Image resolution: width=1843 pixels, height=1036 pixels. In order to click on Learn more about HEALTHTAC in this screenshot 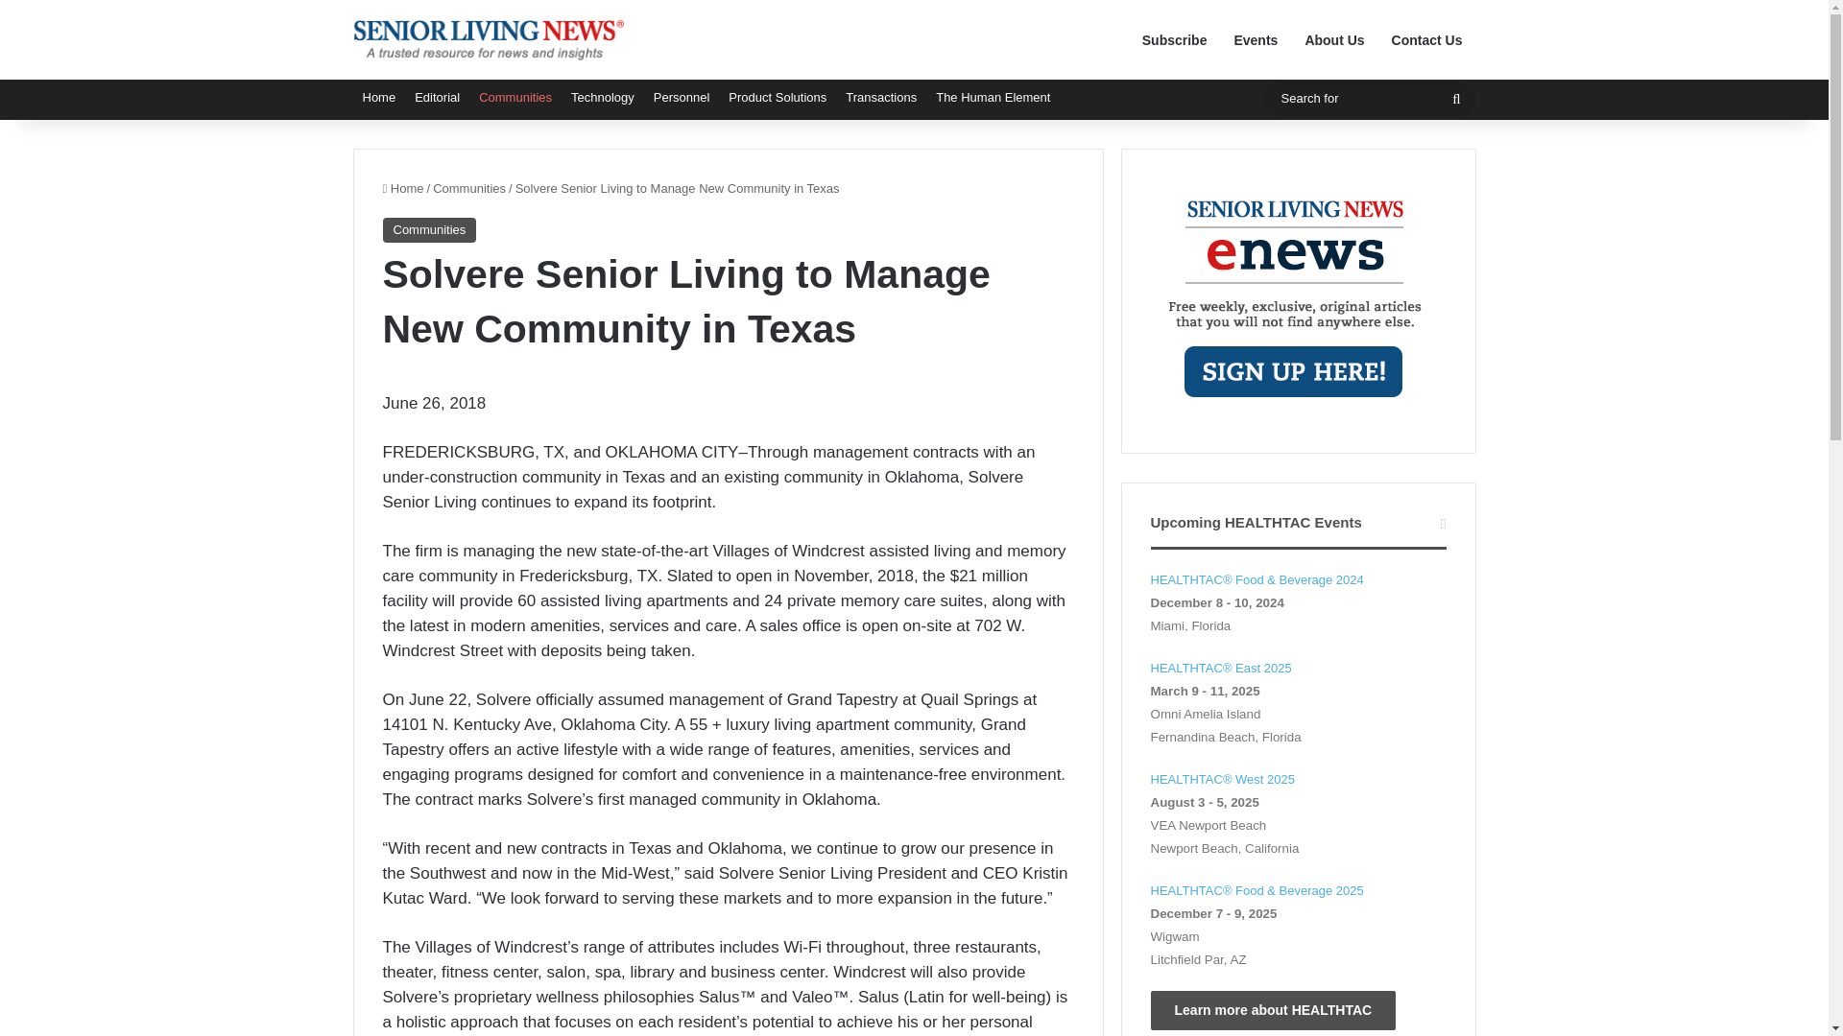, I will do `click(1273, 1009)`.